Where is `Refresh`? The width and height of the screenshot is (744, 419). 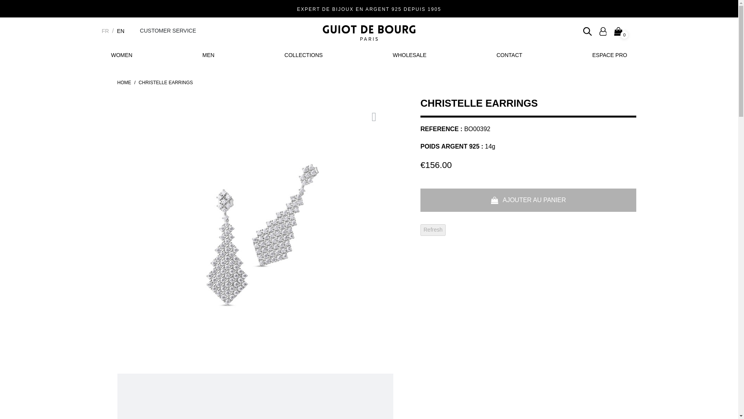
Refresh is located at coordinates (433, 230).